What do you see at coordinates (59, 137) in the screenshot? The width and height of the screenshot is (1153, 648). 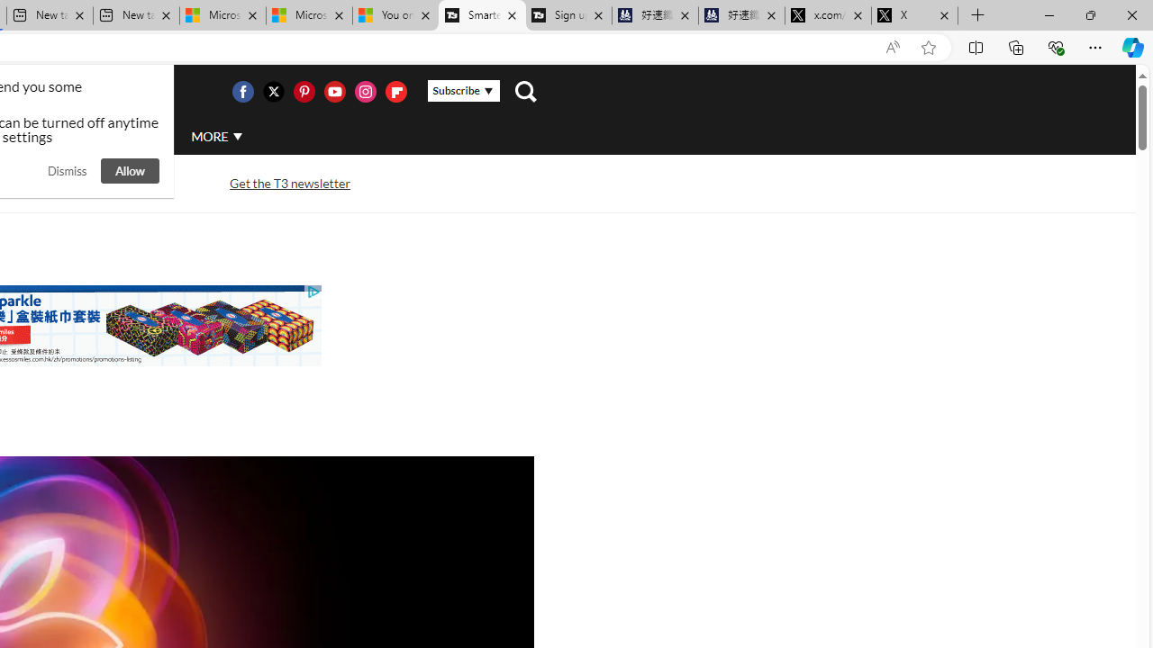 I see `LUXURY` at bounding box center [59, 137].